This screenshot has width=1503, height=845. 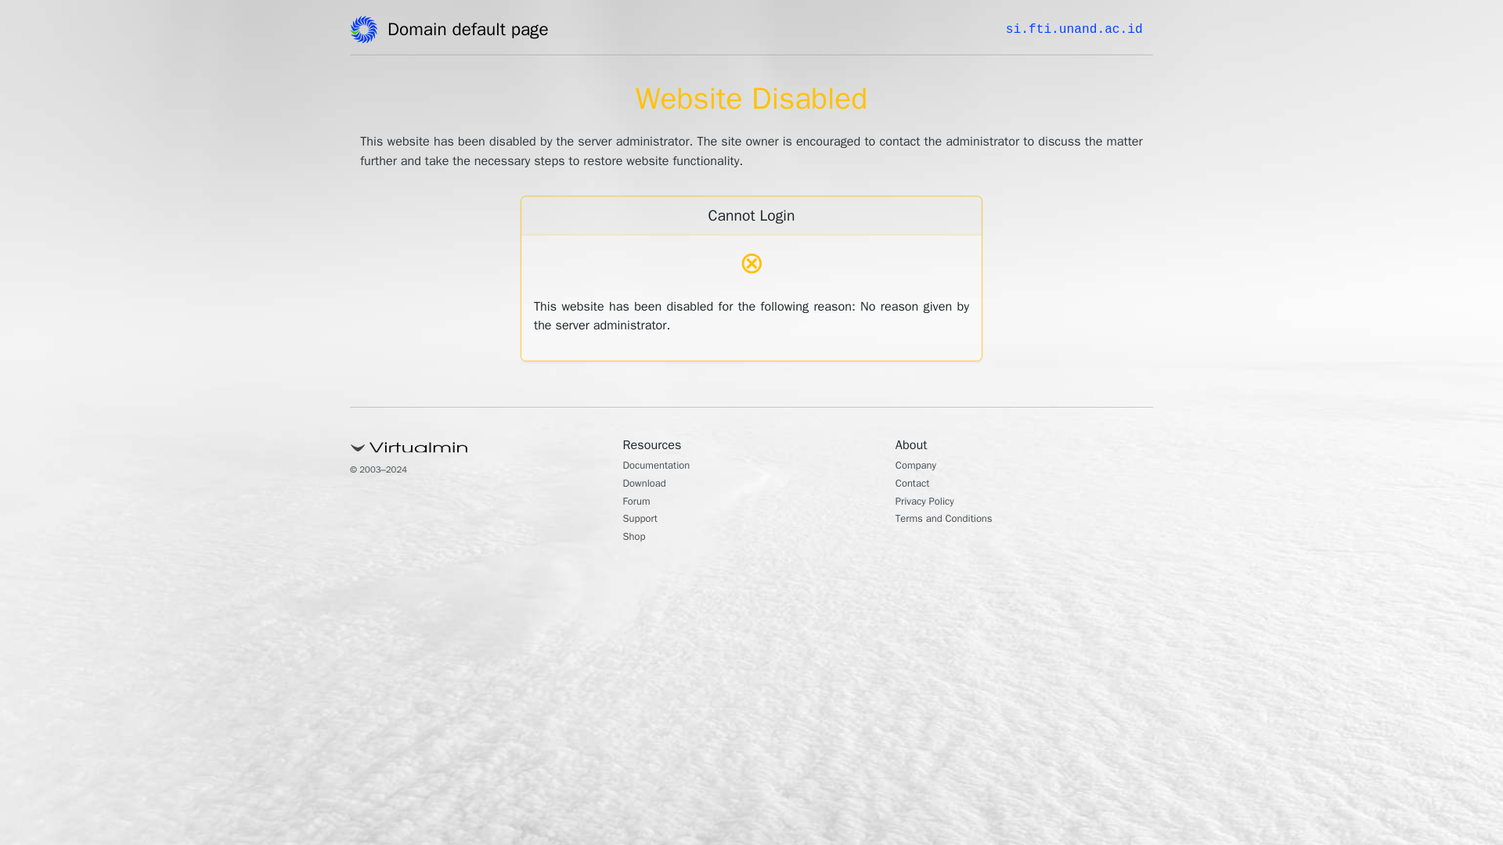 What do you see at coordinates (637, 538) in the screenshot?
I see `Shop` at bounding box center [637, 538].